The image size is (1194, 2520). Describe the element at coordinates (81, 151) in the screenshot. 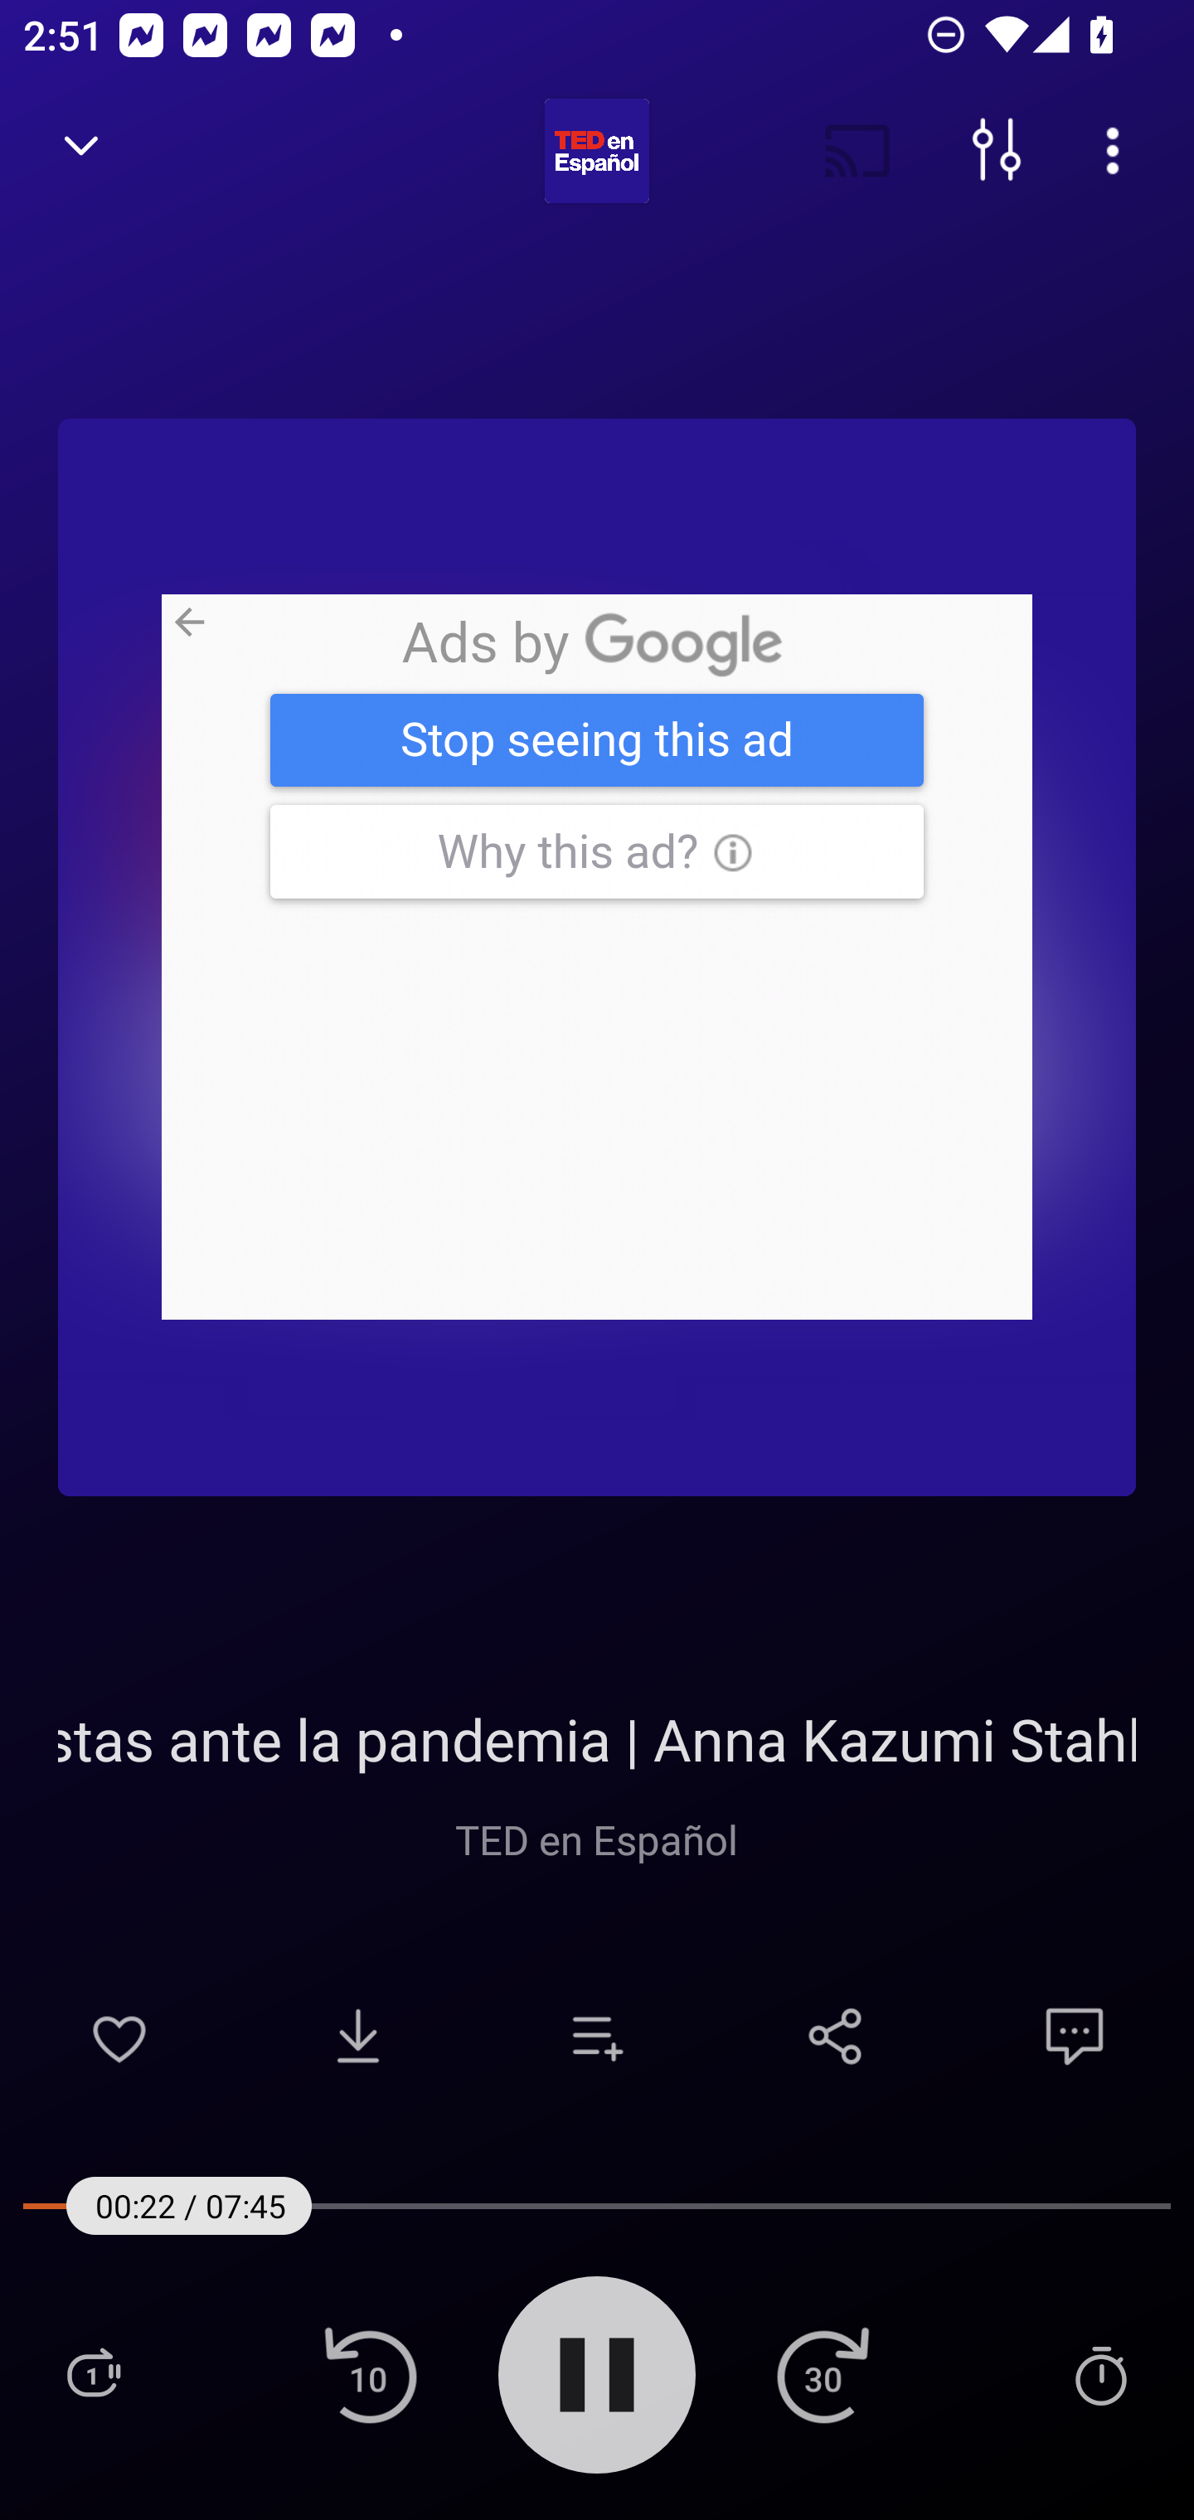

I see ` Back` at that location.